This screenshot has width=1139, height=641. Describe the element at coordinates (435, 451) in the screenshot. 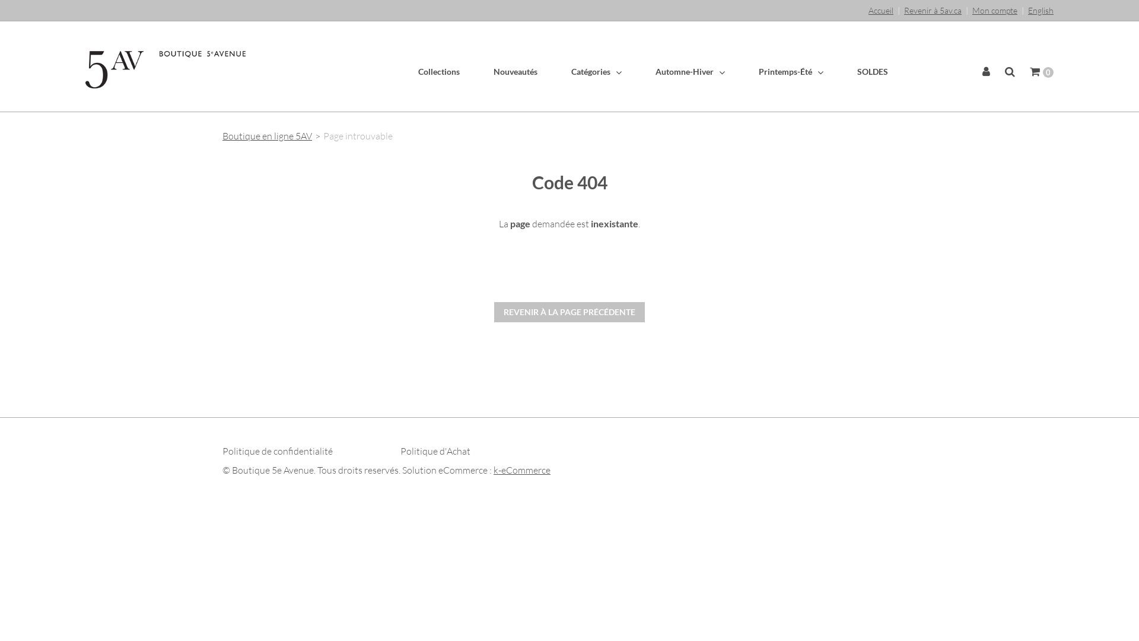

I see `Politique d'Achat` at that location.